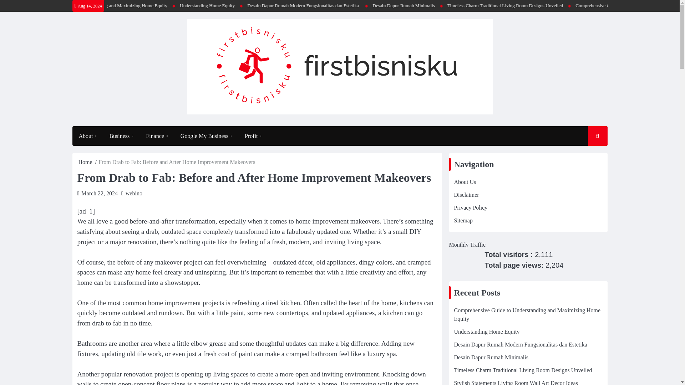 Image resolution: width=685 pixels, height=385 pixels. What do you see at coordinates (288, 6) in the screenshot?
I see `Understanding Home Equity` at bounding box center [288, 6].